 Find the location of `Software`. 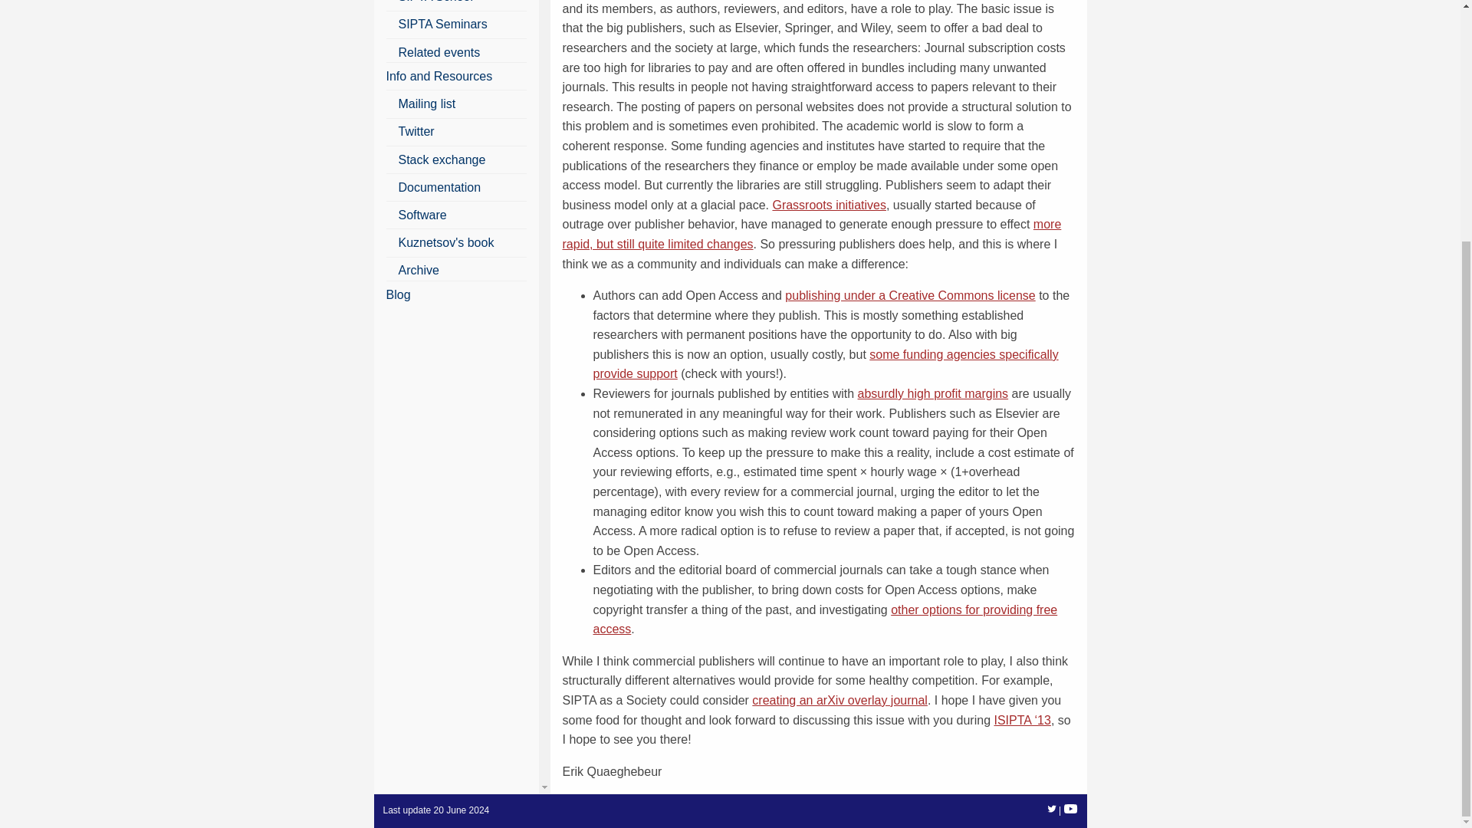

Software is located at coordinates (423, 215).